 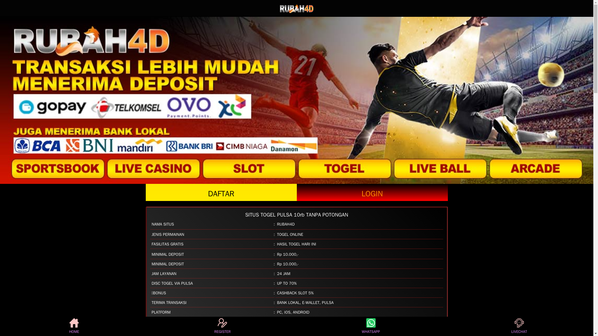 What do you see at coordinates (222, 326) in the screenshot?
I see `REGISTER` at bounding box center [222, 326].